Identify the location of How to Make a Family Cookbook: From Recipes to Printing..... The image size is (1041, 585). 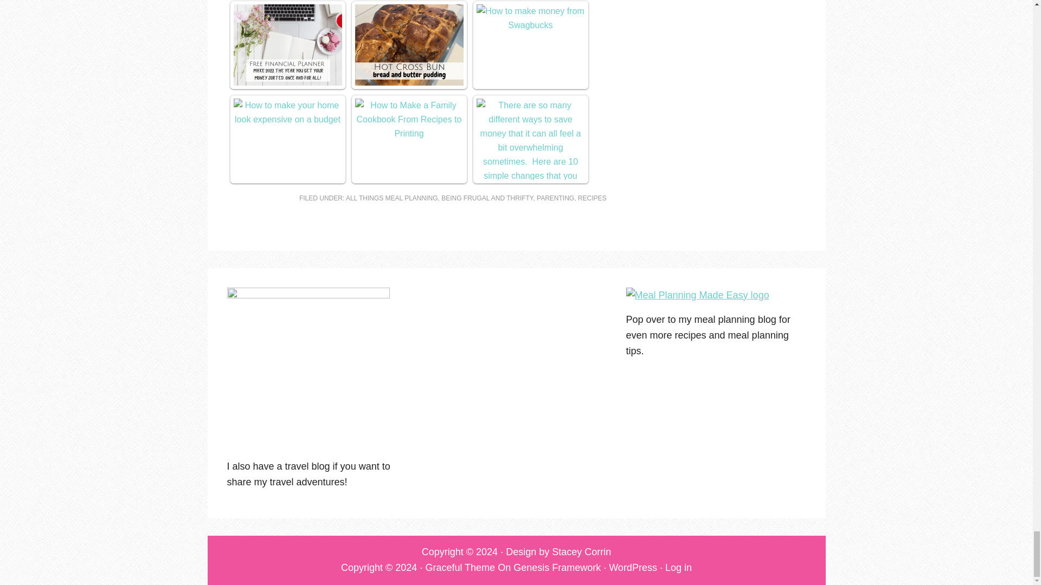
(409, 119).